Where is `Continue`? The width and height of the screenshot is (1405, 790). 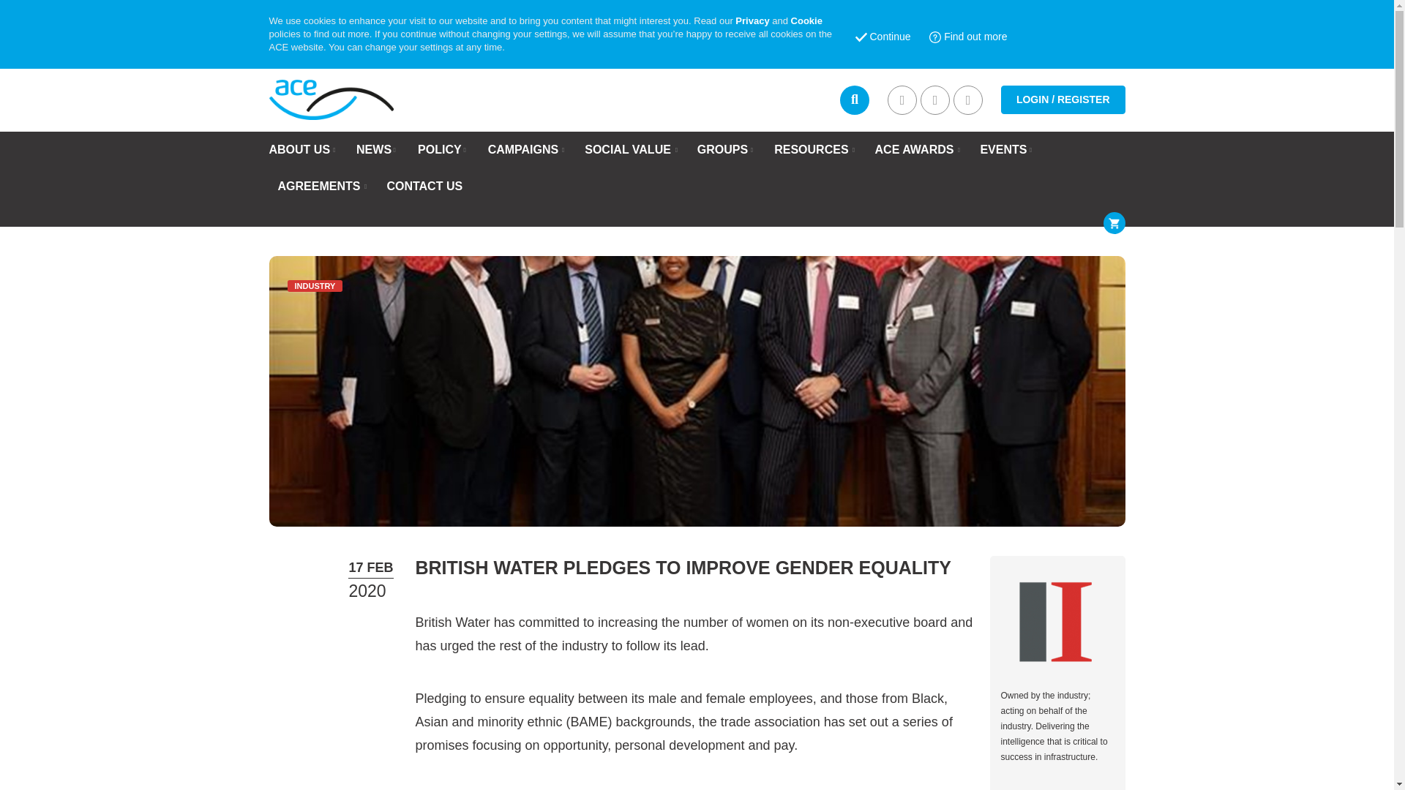
Continue is located at coordinates (883, 38).